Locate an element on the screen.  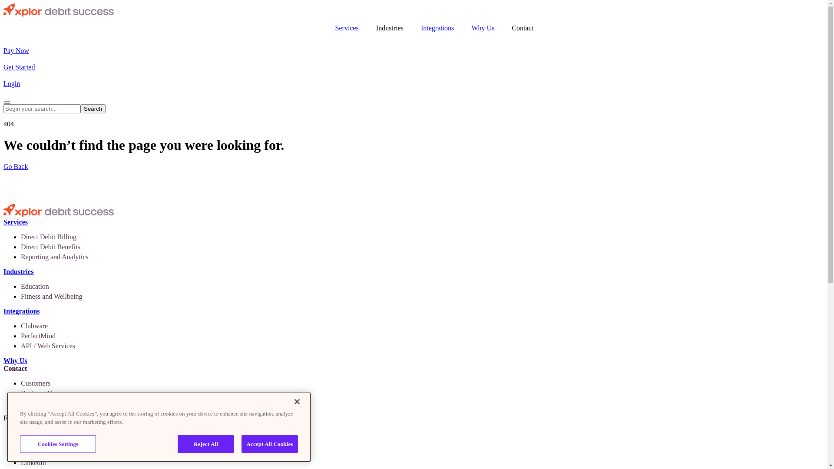
Fitness and Wellbeing is located at coordinates (52, 296).